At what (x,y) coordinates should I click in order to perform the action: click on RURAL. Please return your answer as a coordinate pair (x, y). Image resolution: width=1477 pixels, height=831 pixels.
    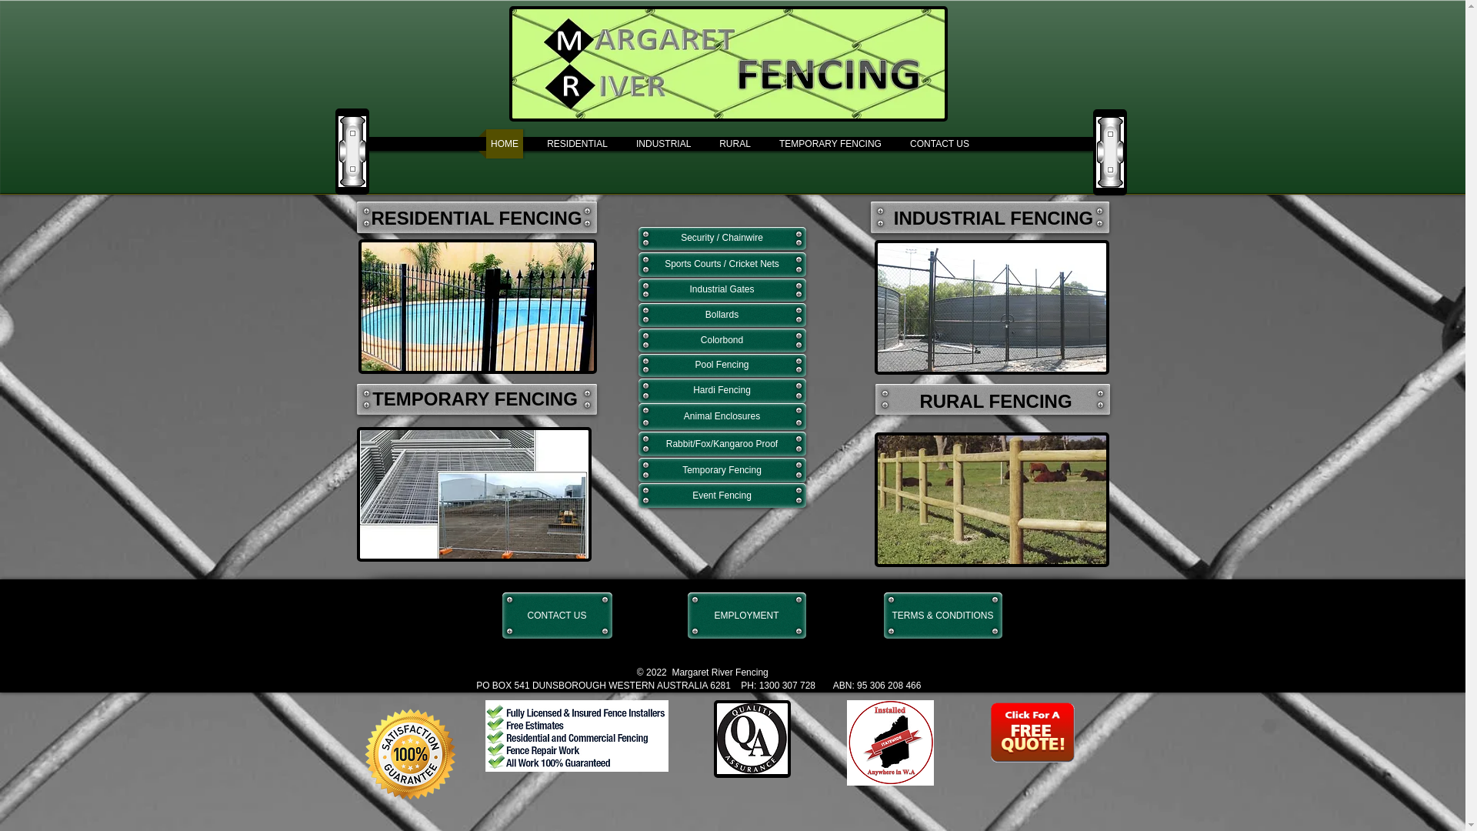
    Looking at the image, I should click on (735, 144).